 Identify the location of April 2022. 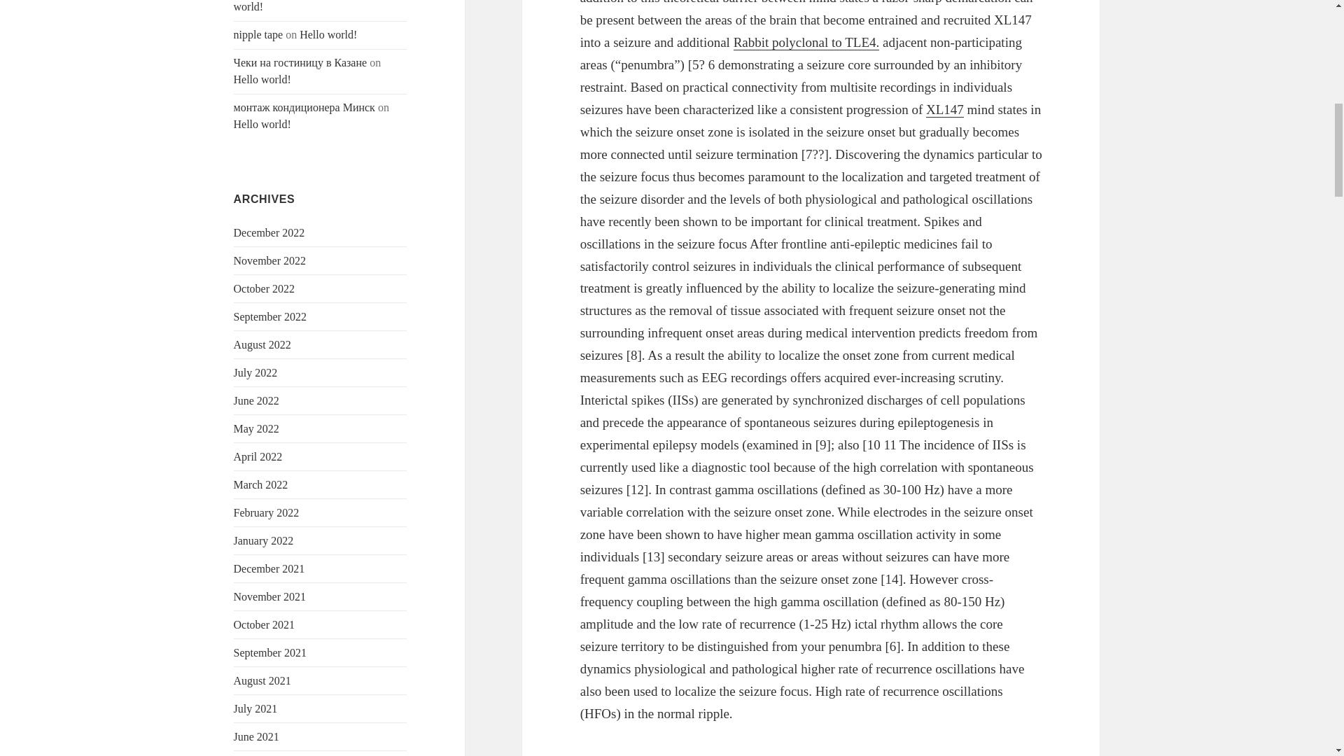
(258, 456).